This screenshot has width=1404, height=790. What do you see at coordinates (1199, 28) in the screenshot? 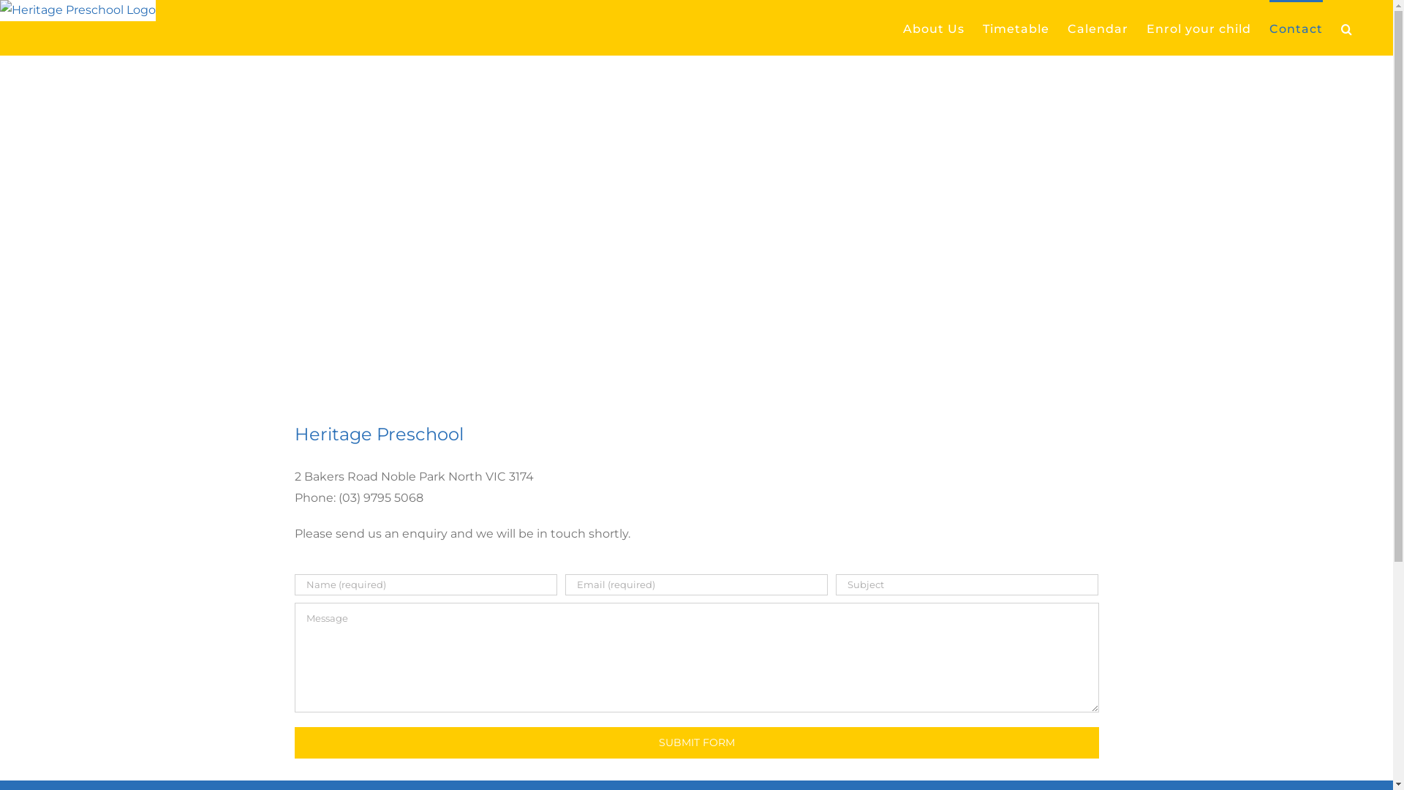
I see `Enrol your child` at bounding box center [1199, 28].